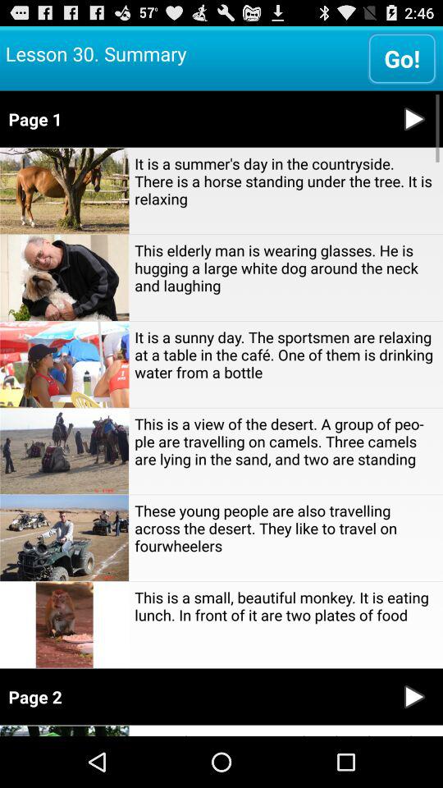 This screenshot has height=788, width=443. I want to click on tap the item below go! item, so click(194, 118).